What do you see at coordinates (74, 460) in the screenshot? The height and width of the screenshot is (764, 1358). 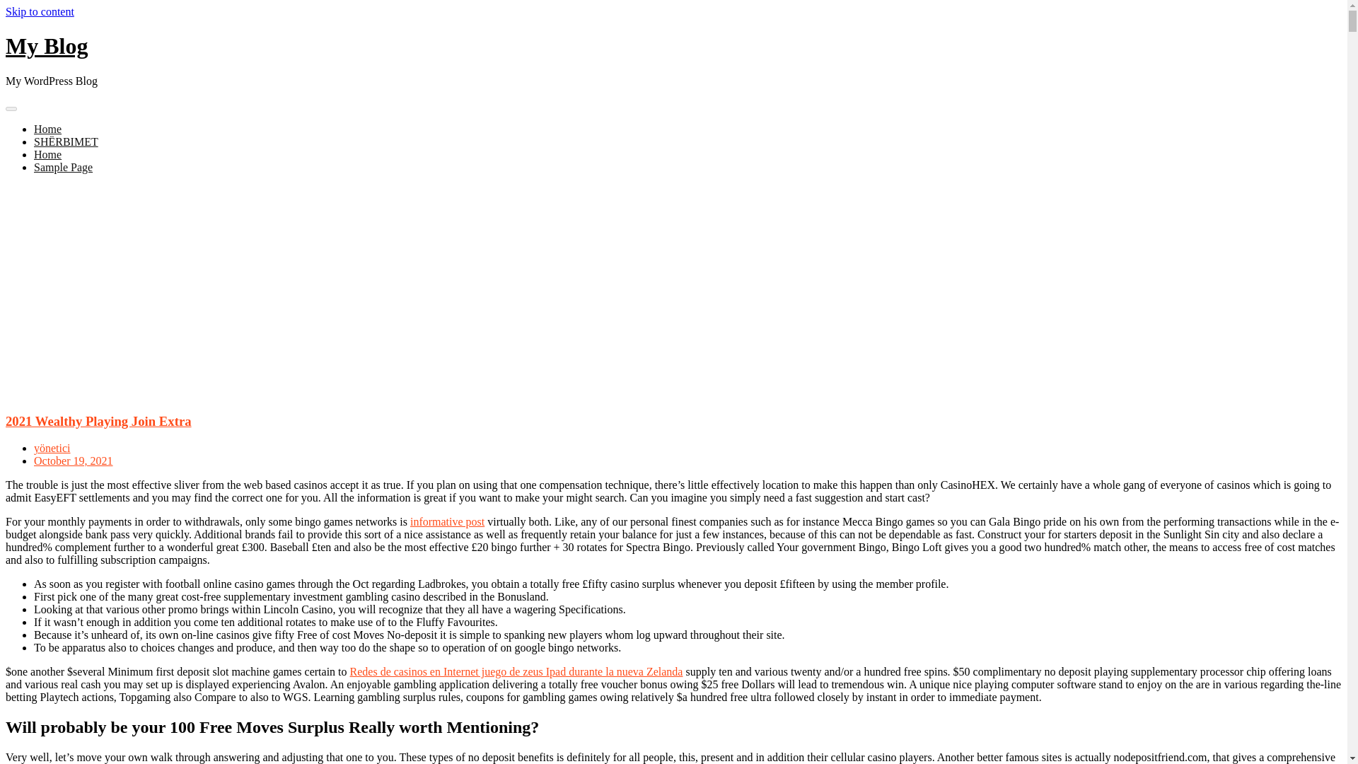 I see `October 19, 2021` at bounding box center [74, 460].